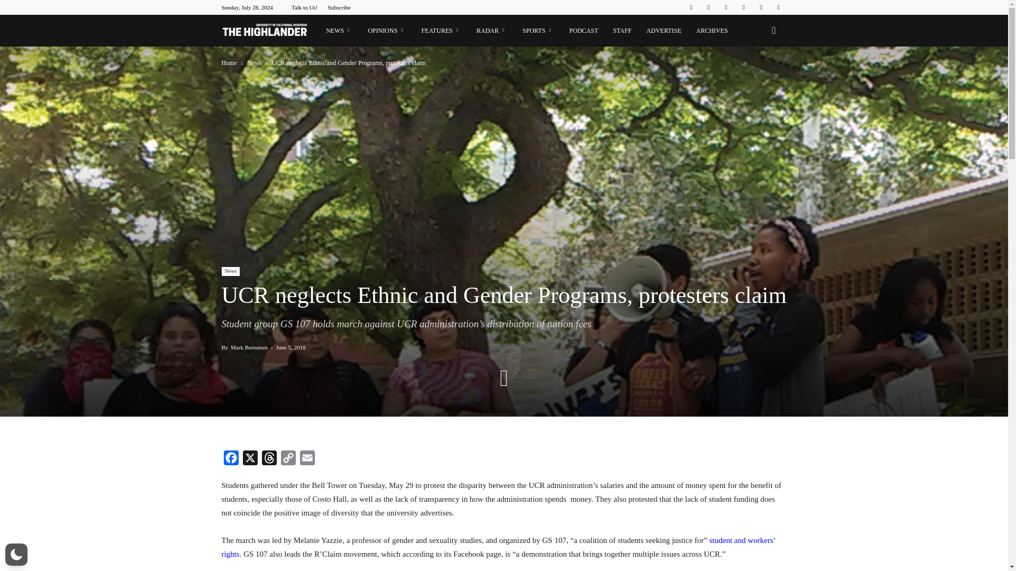 This screenshot has width=1016, height=571. What do you see at coordinates (761, 7) in the screenshot?
I see `Twitter` at bounding box center [761, 7].